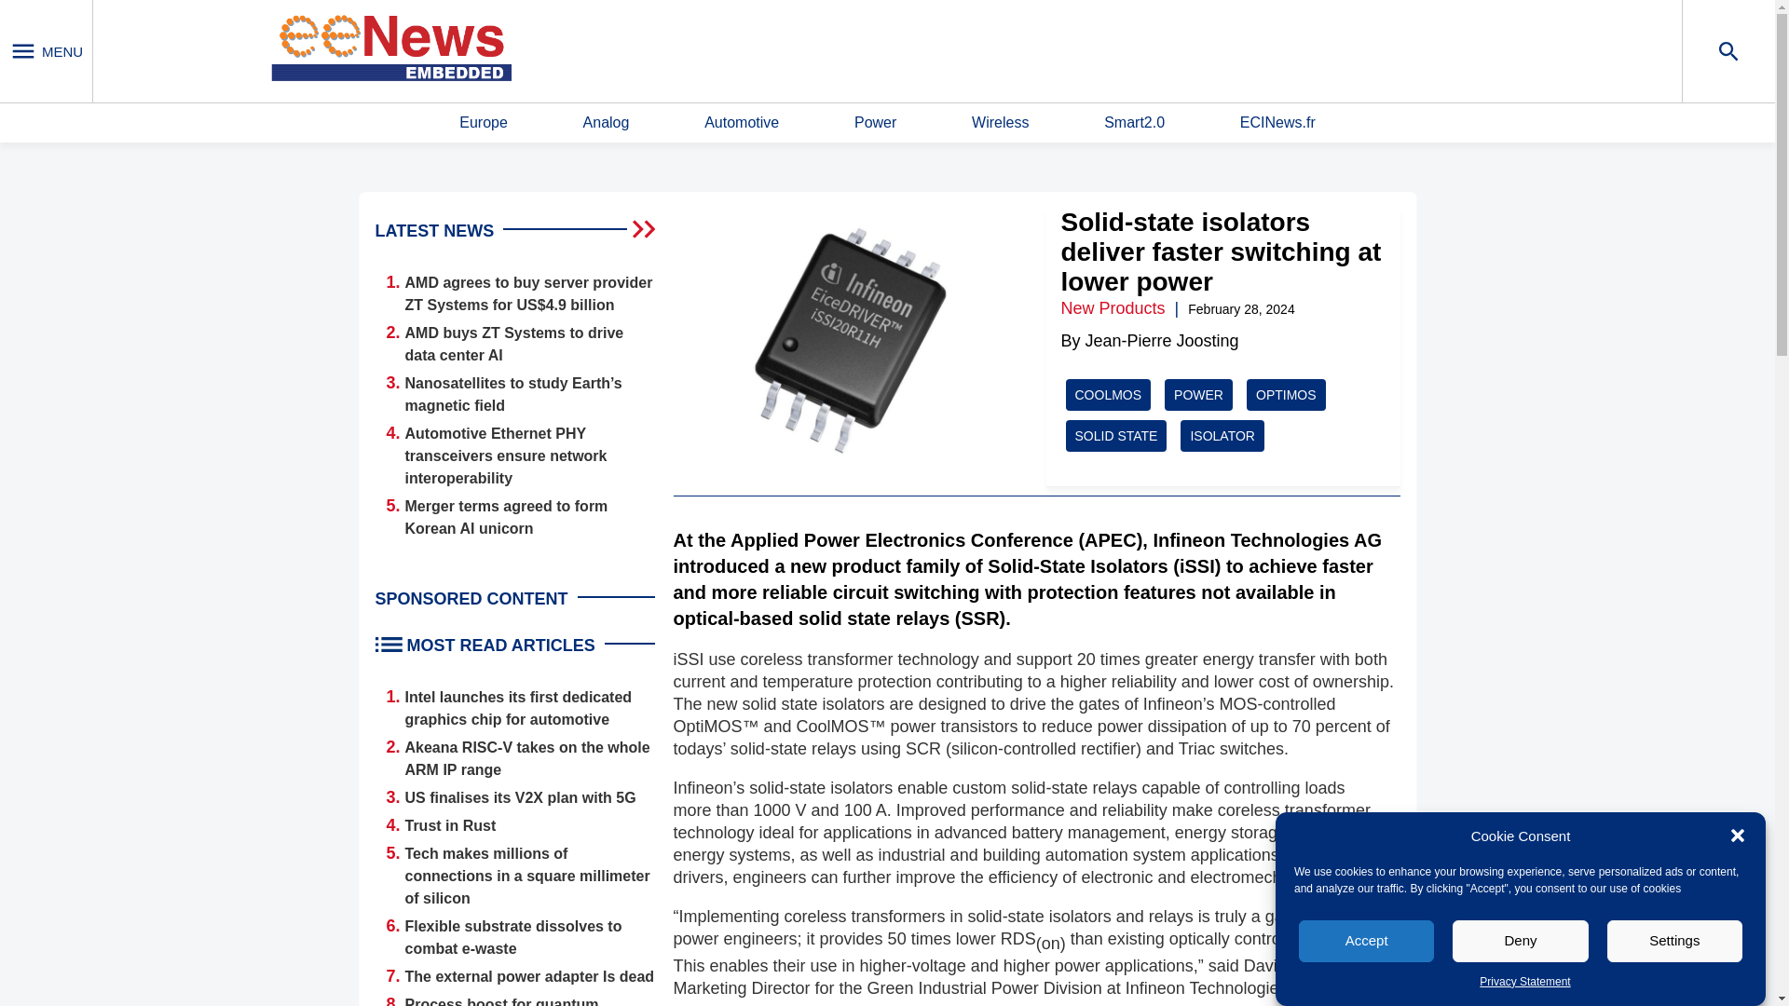 This screenshot has height=1006, width=1789. What do you see at coordinates (742, 123) in the screenshot?
I see `Automotive` at bounding box center [742, 123].